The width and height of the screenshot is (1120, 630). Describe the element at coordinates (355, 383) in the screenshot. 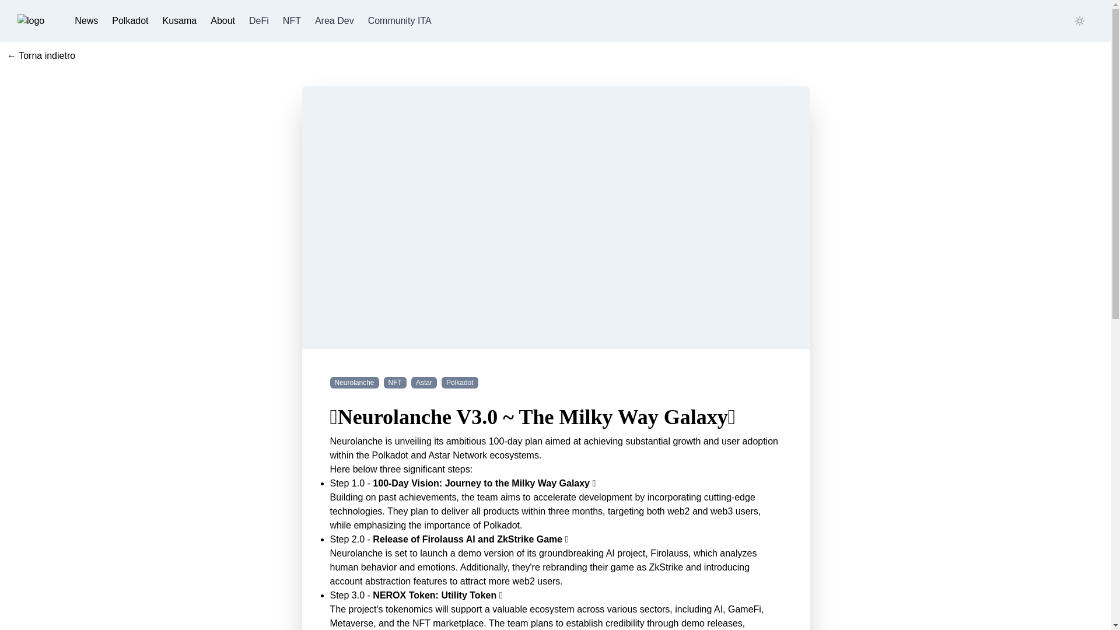

I see `Neurolanche` at that location.